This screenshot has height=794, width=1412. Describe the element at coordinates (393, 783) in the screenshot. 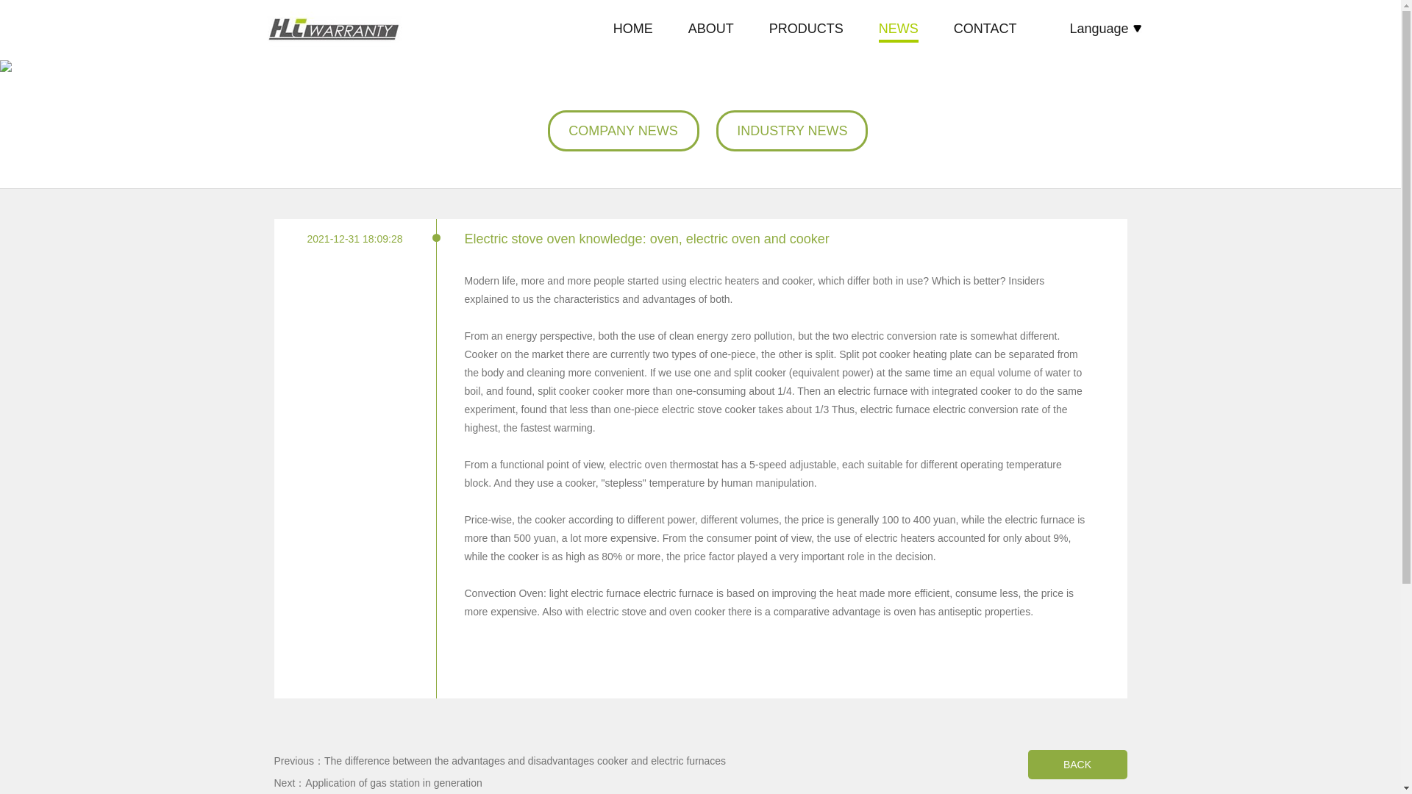

I see `Application of gas station in generation` at that location.